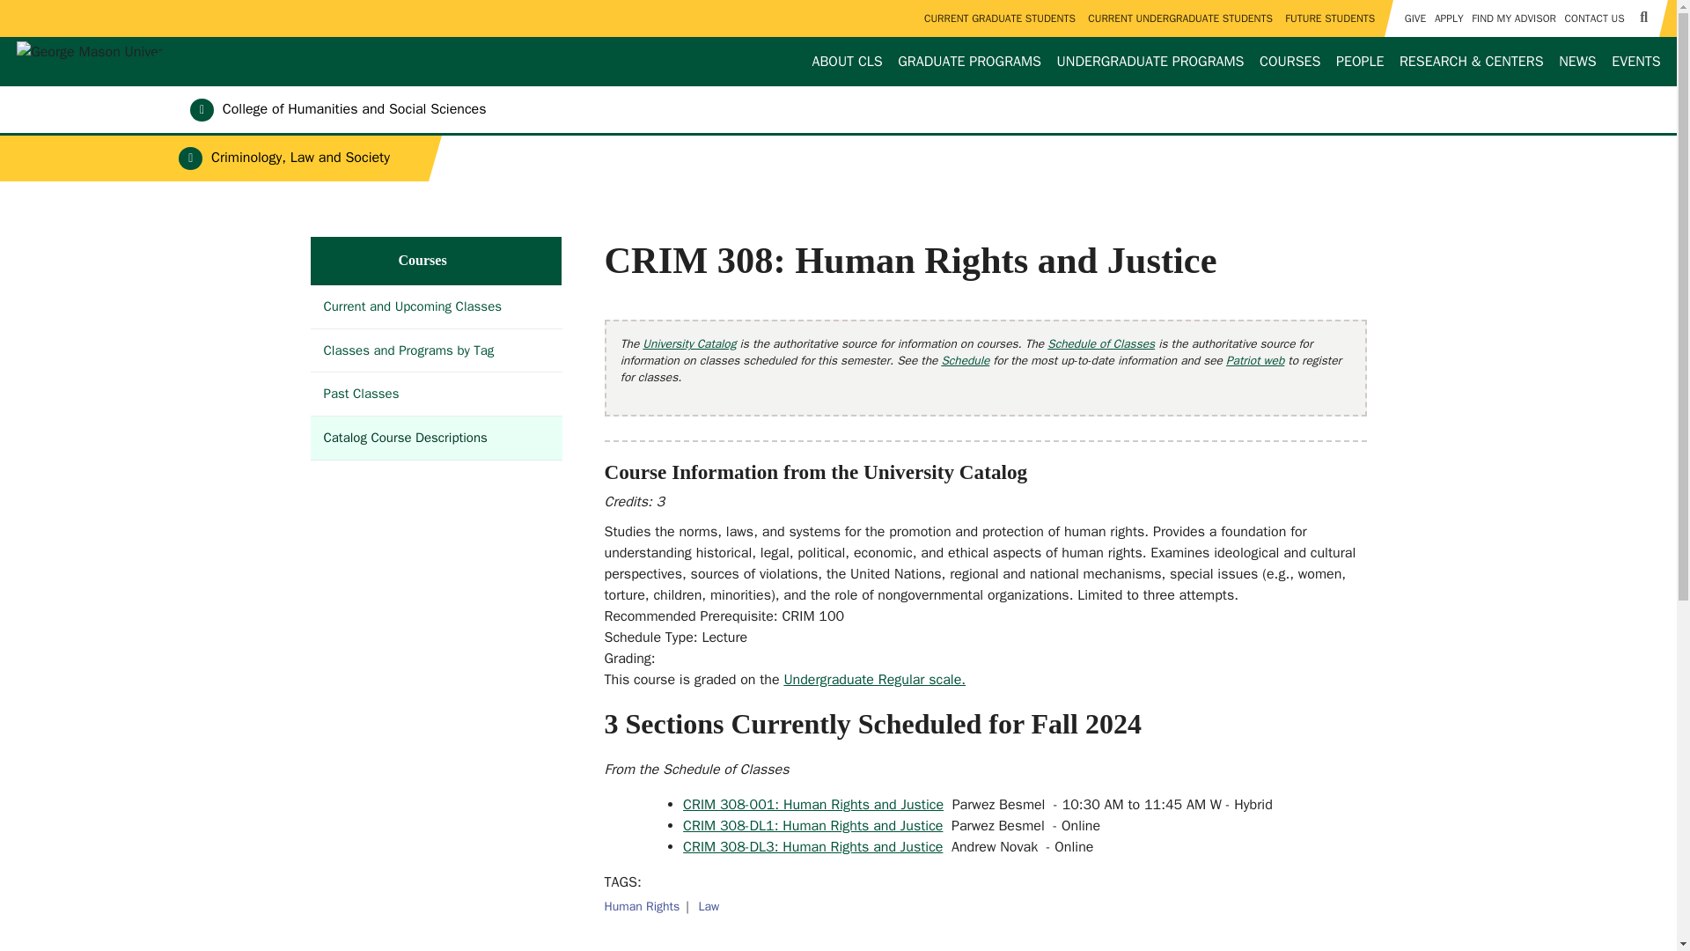 This screenshot has height=951, width=1690. Describe the element at coordinates (1577, 62) in the screenshot. I see `NEWS` at that location.